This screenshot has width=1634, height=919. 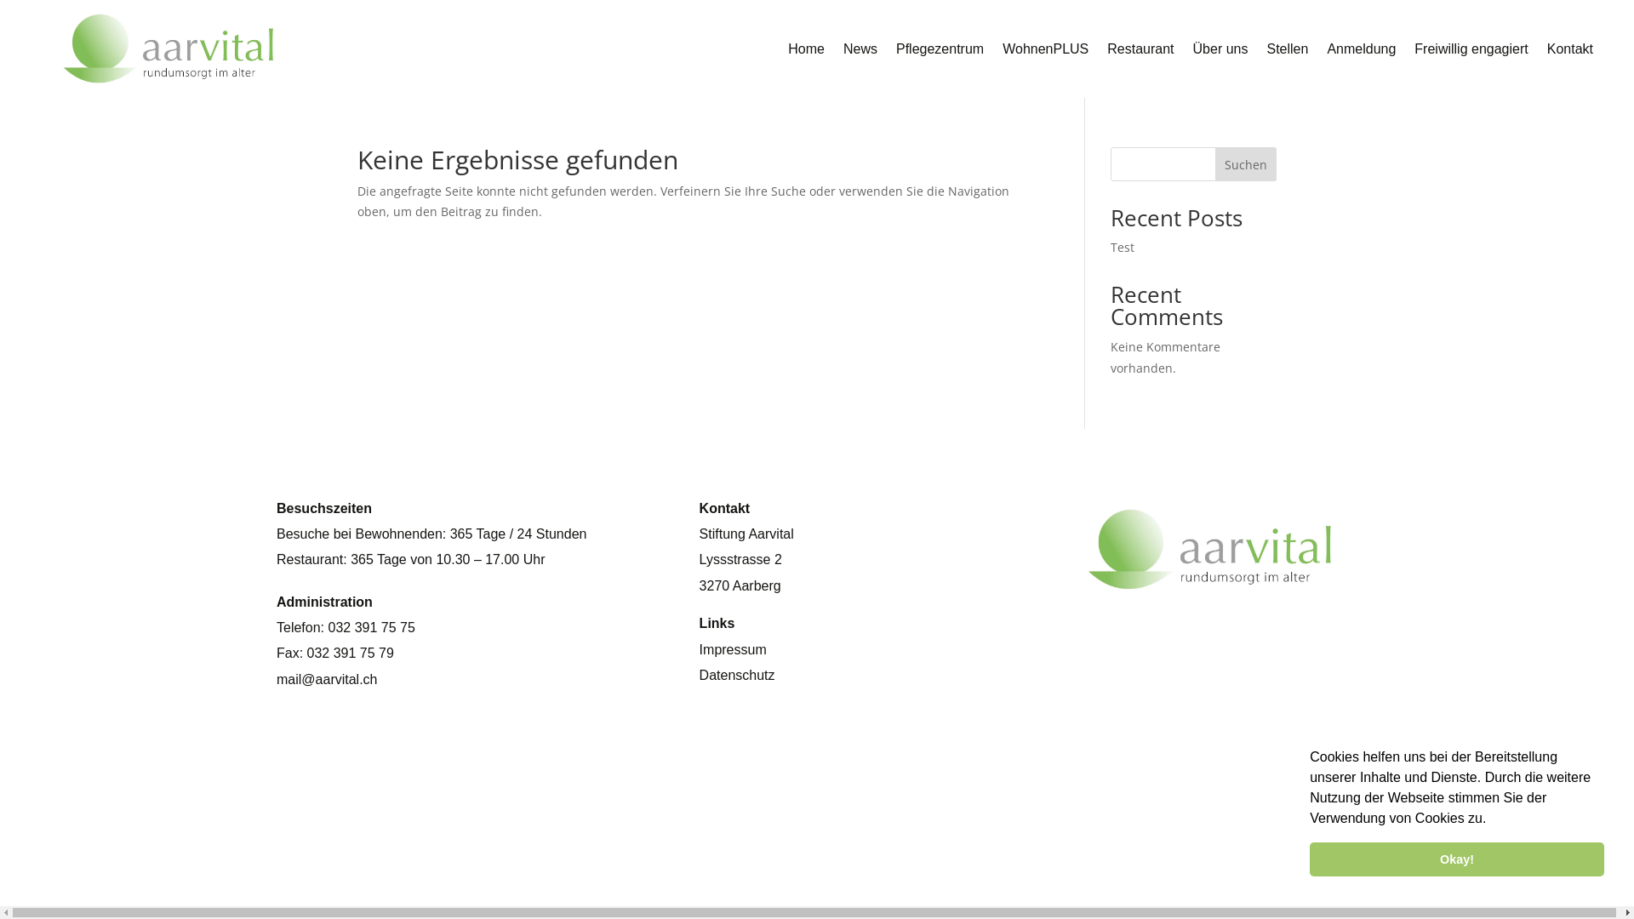 What do you see at coordinates (1287, 53) in the screenshot?
I see `Stellen` at bounding box center [1287, 53].